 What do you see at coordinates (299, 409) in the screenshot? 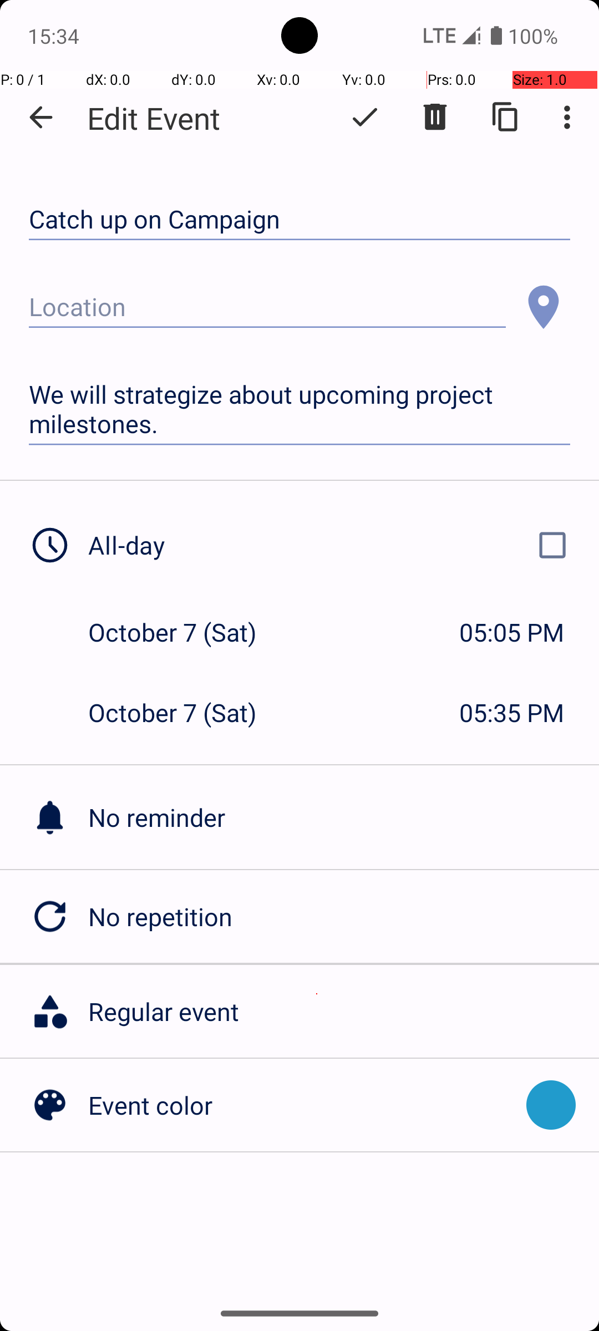
I see `We will strategize about upcoming project milestones.` at bounding box center [299, 409].